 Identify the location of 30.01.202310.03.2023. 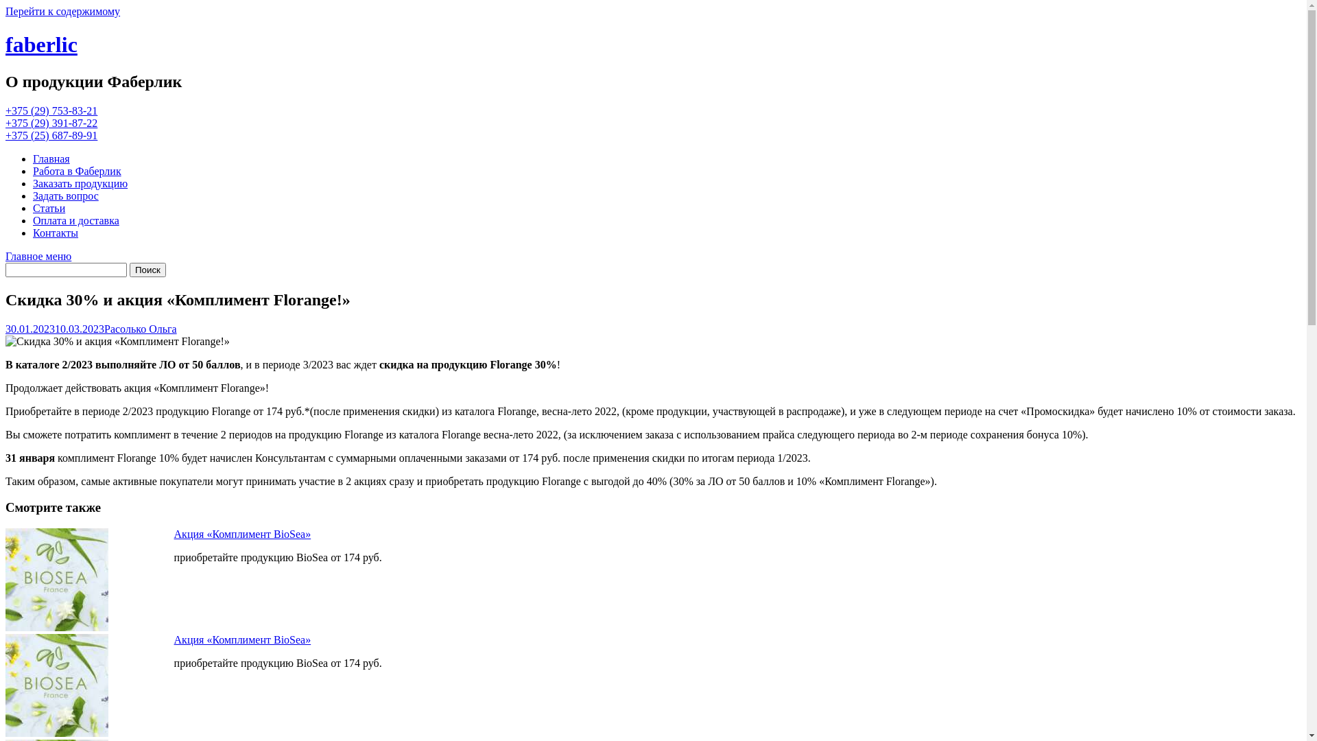
(55, 329).